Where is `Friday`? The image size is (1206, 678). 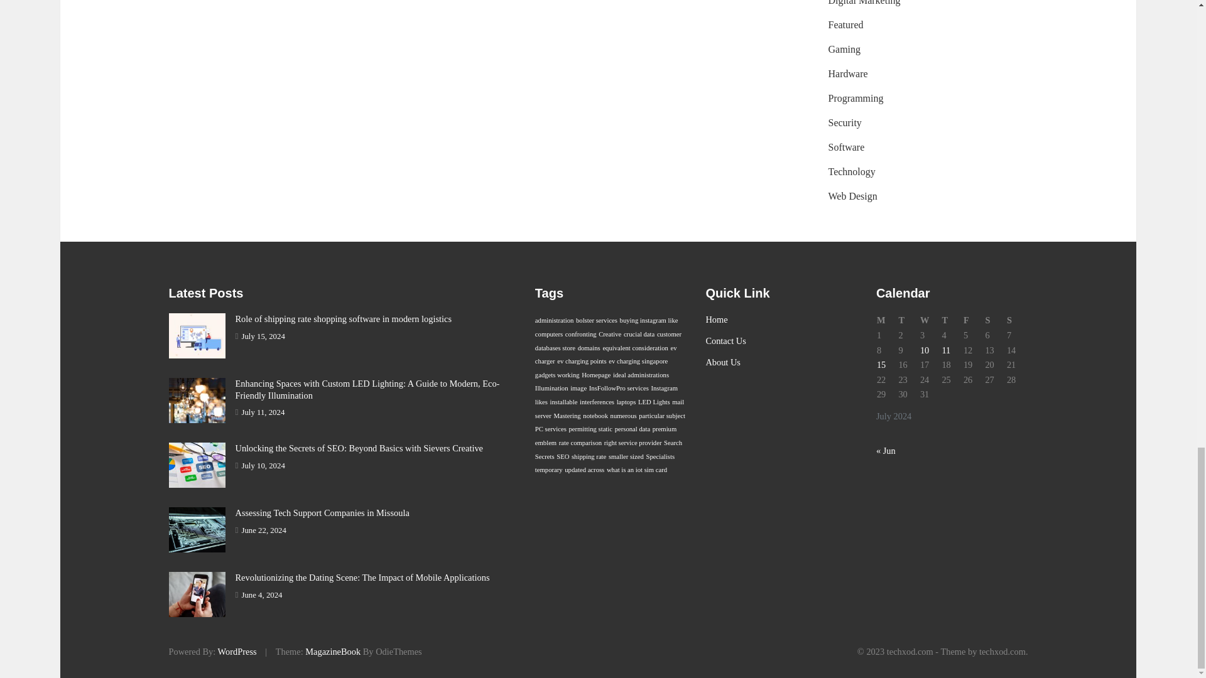 Friday is located at coordinates (974, 320).